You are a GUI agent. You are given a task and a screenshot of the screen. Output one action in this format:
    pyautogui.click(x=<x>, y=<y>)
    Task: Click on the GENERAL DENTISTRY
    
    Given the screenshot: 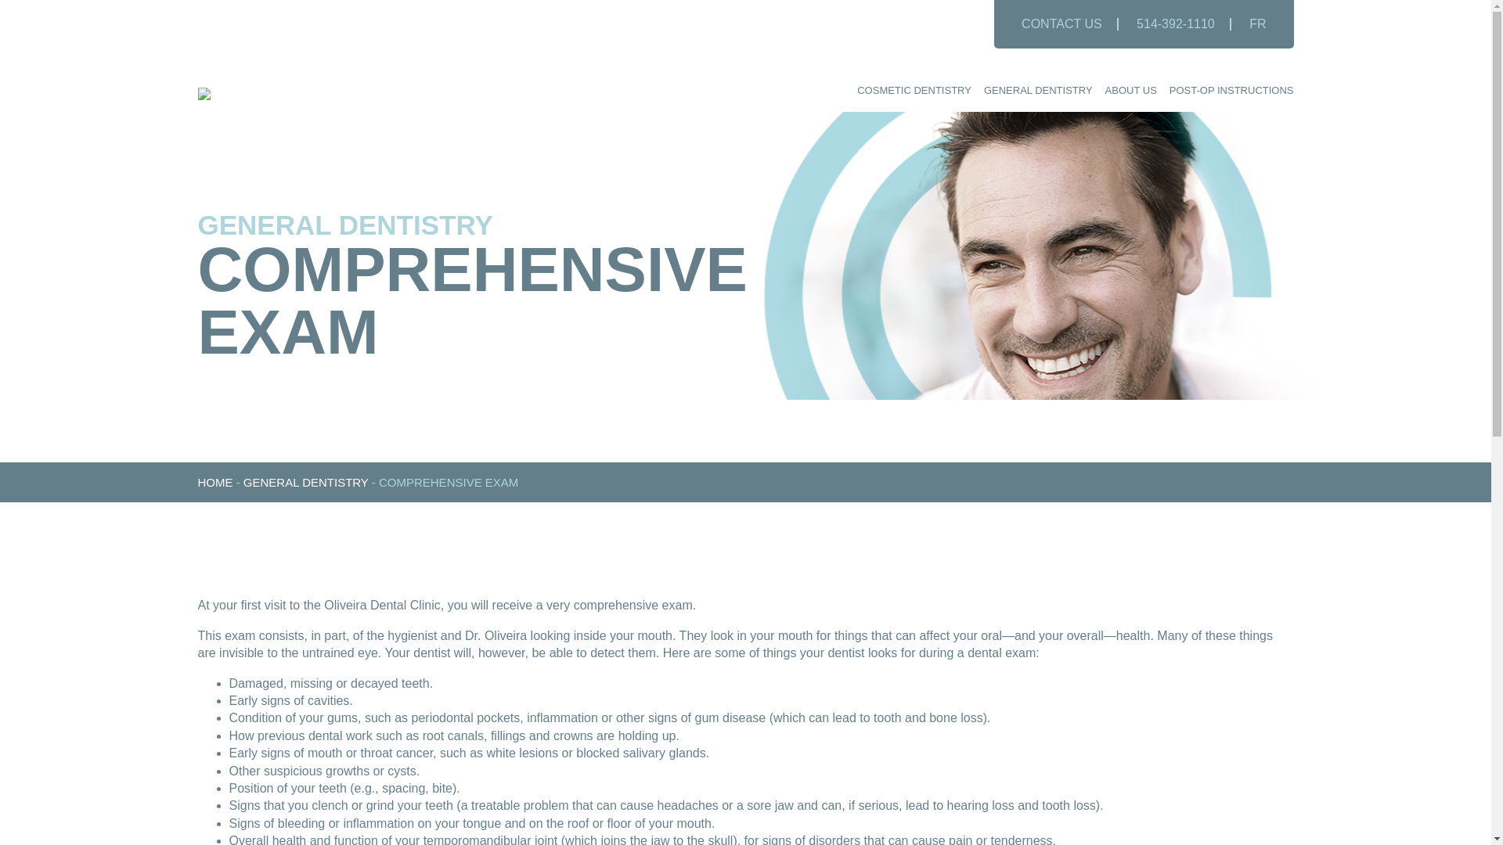 What is the action you would take?
    pyautogui.click(x=1038, y=91)
    